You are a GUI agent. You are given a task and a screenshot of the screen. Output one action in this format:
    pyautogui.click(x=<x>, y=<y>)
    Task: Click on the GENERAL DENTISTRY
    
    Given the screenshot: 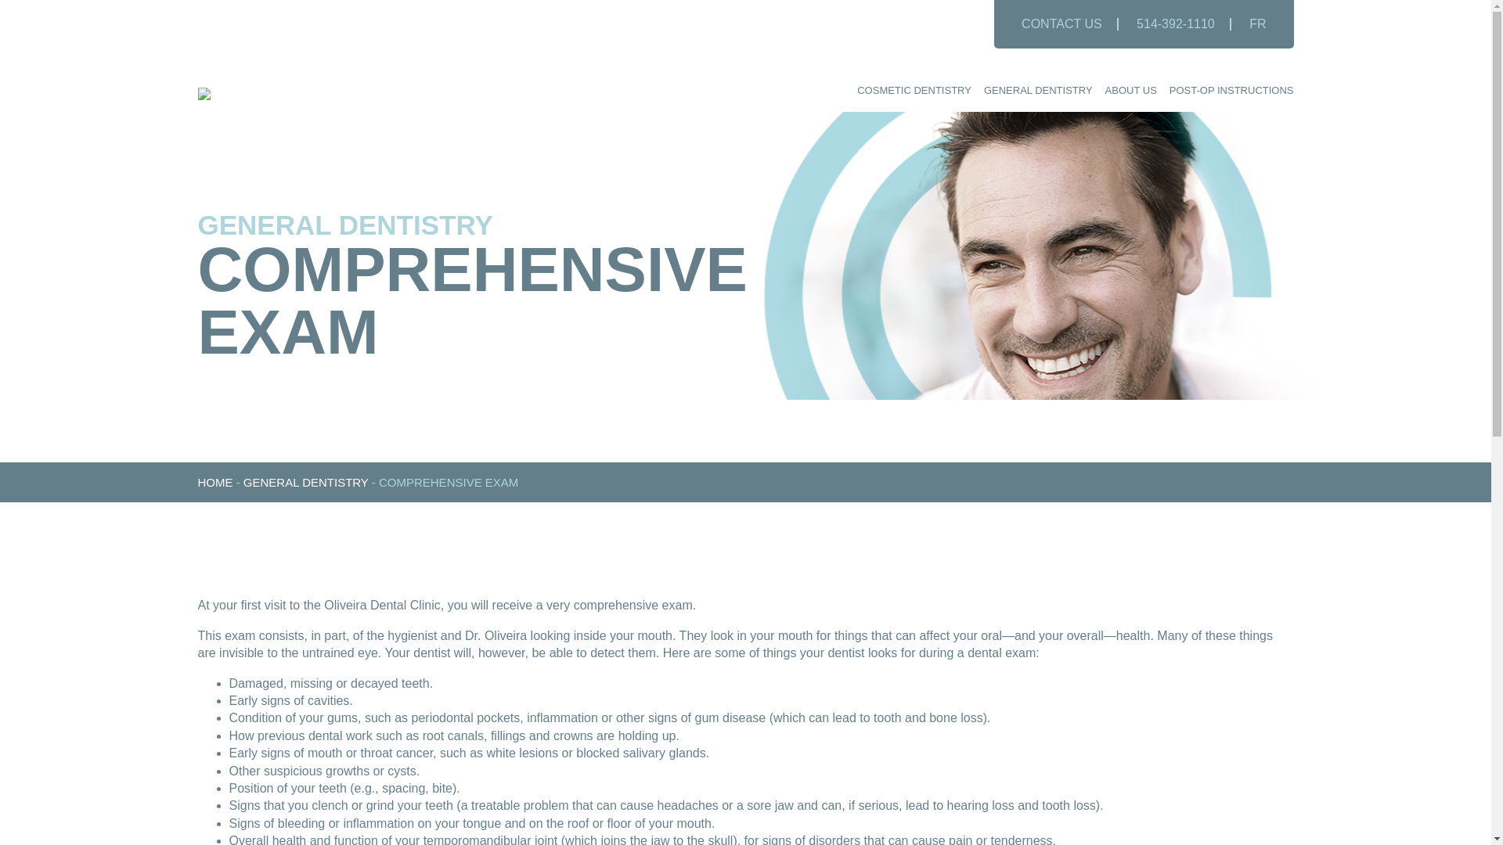 What is the action you would take?
    pyautogui.click(x=1038, y=91)
    